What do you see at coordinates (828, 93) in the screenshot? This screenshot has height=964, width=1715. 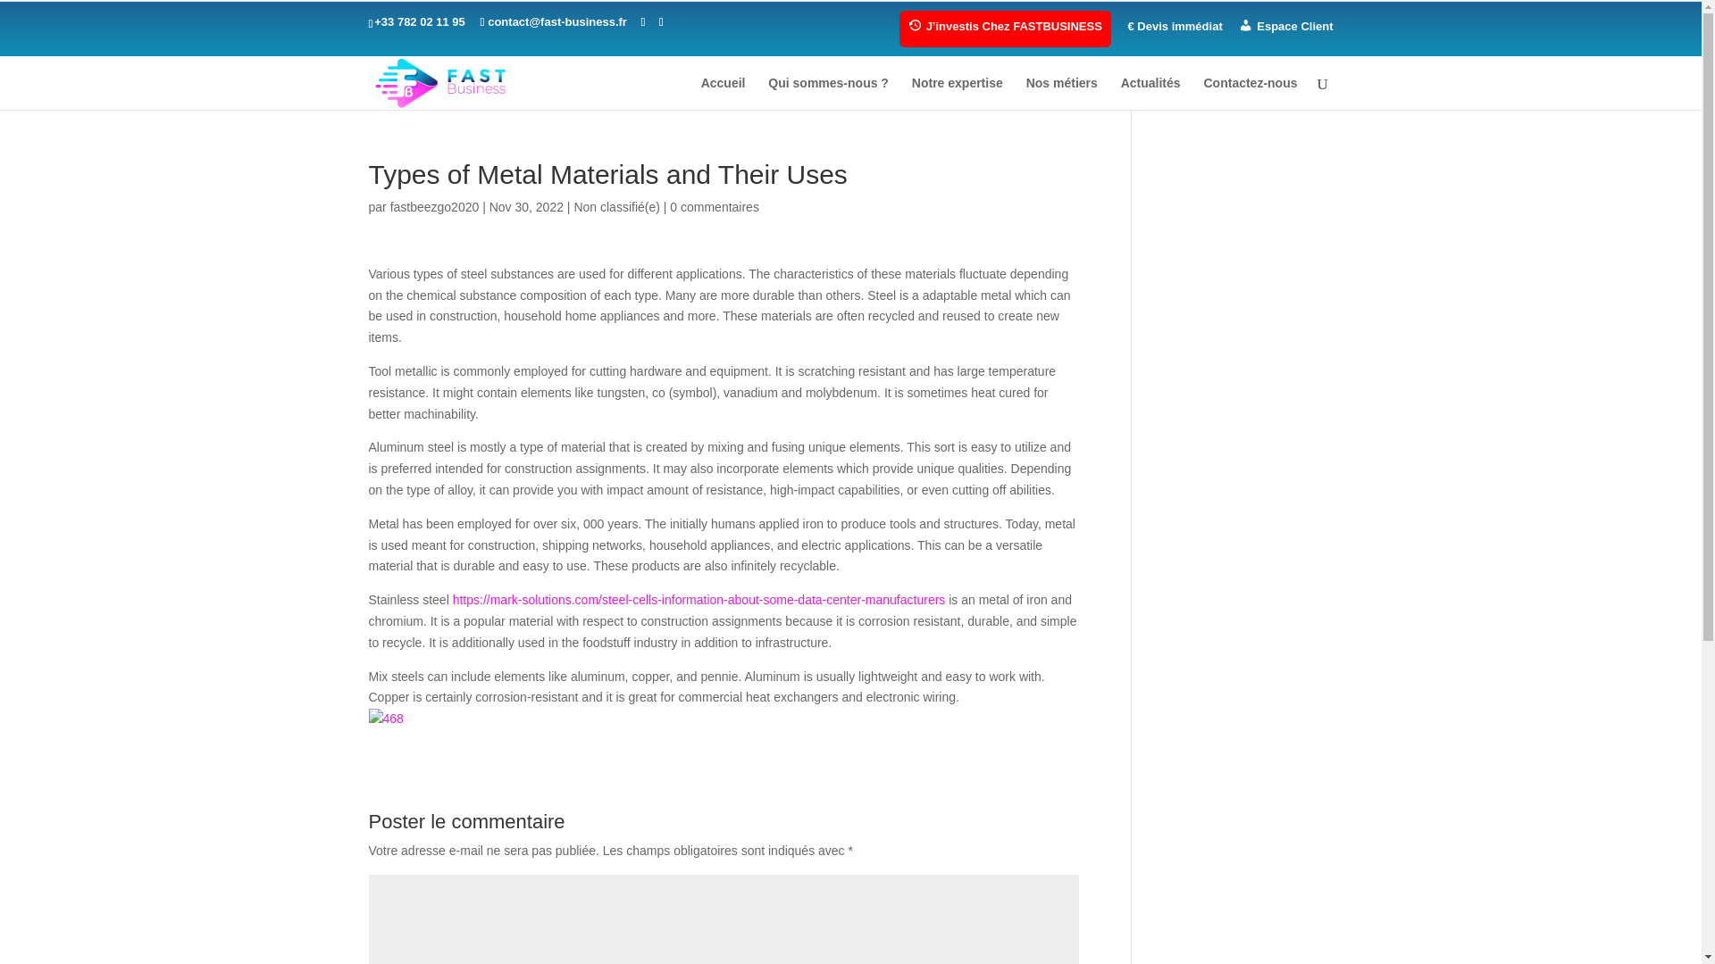 I see `Qui sommes-nous ?` at bounding box center [828, 93].